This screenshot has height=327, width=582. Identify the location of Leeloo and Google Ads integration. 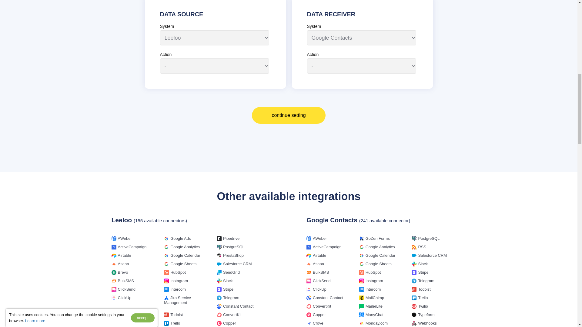
(181, 238).